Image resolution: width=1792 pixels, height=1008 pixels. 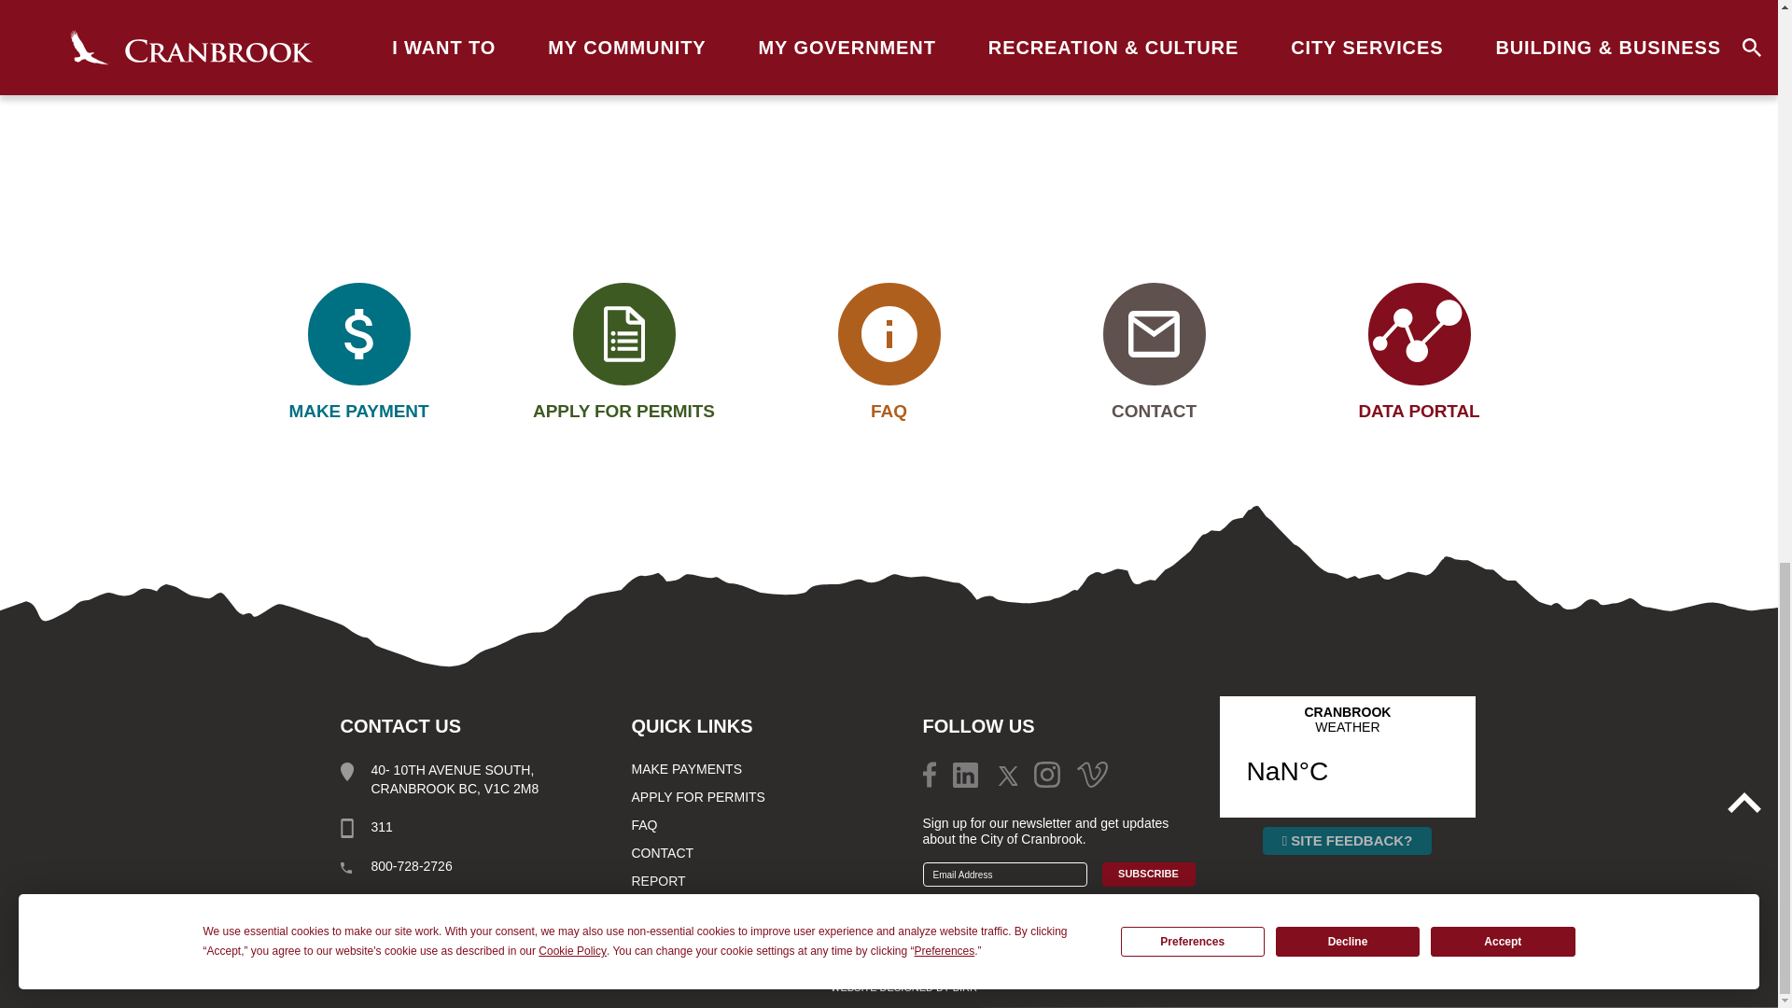 I want to click on Subscribe, so click(x=1148, y=875).